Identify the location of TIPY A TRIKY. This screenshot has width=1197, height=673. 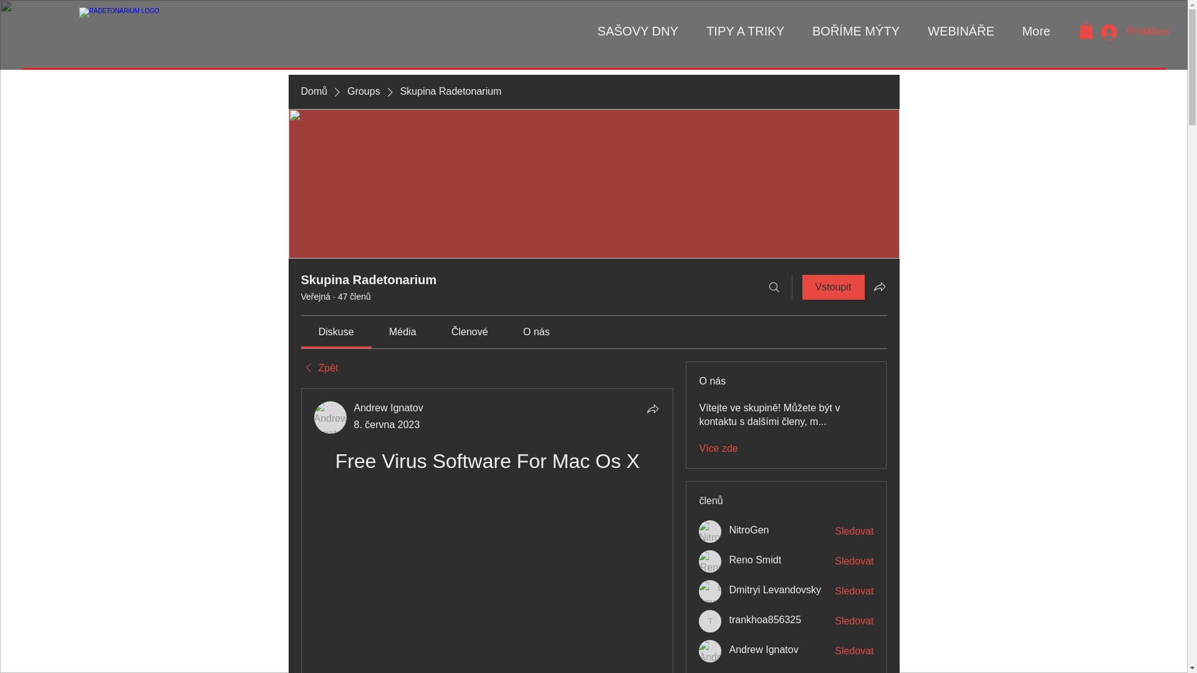
(740, 31).